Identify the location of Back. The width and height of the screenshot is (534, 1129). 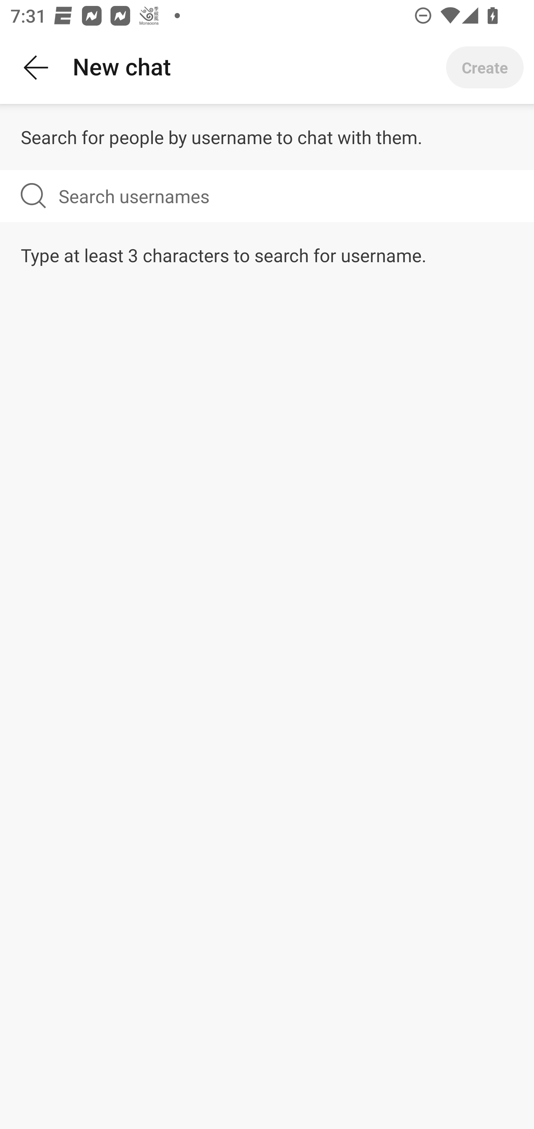
(36, 68).